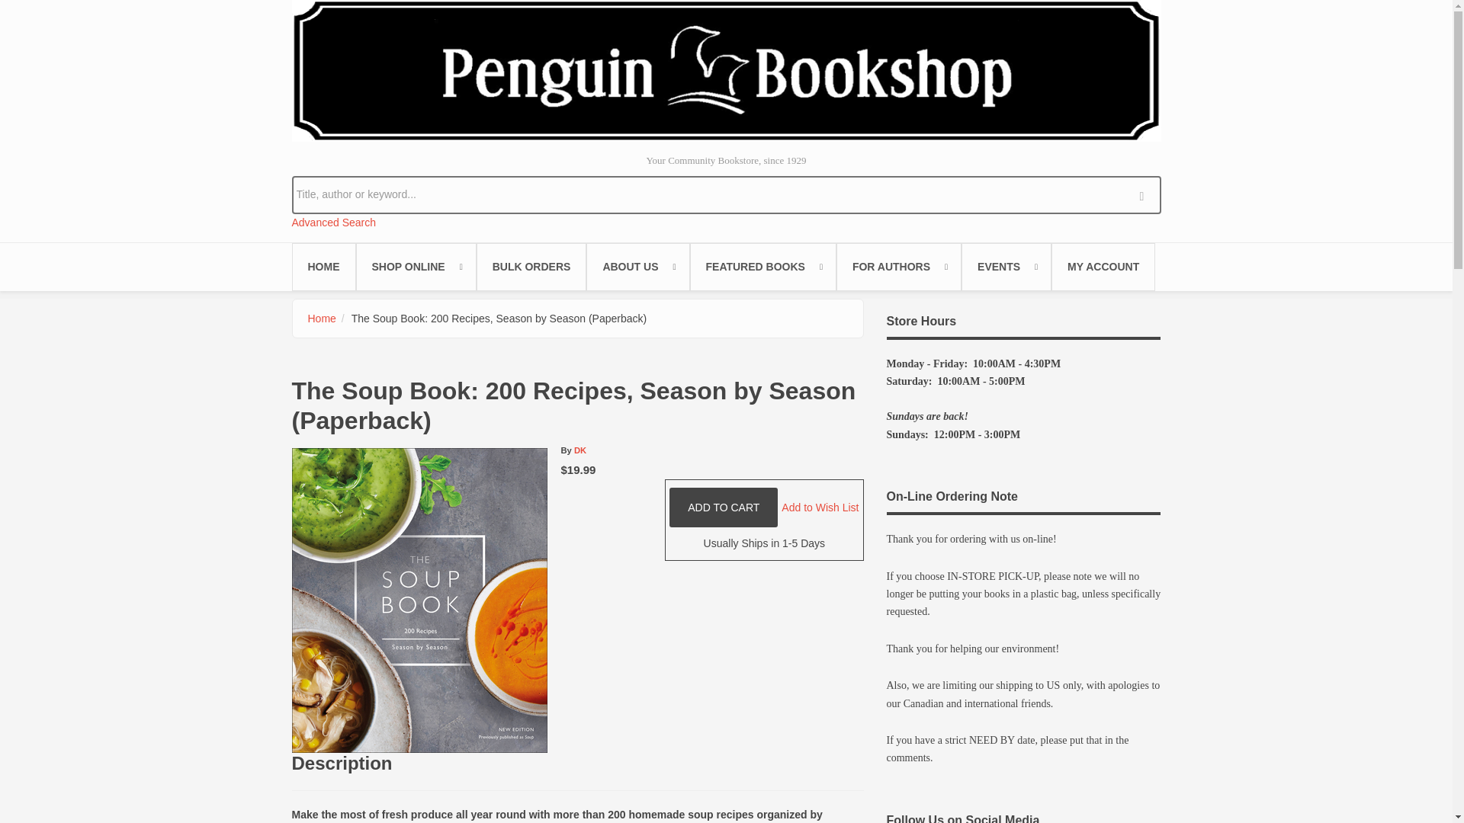  I want to click on MY ACCOUNT, so click(1103, 267).